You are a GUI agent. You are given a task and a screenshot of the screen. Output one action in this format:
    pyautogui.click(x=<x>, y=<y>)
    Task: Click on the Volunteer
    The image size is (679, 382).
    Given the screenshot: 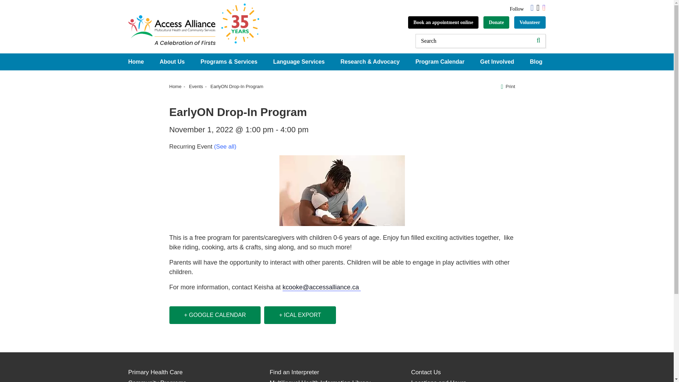 What is the action you would take?
    pyautogui.click(x=530, y=23)
    